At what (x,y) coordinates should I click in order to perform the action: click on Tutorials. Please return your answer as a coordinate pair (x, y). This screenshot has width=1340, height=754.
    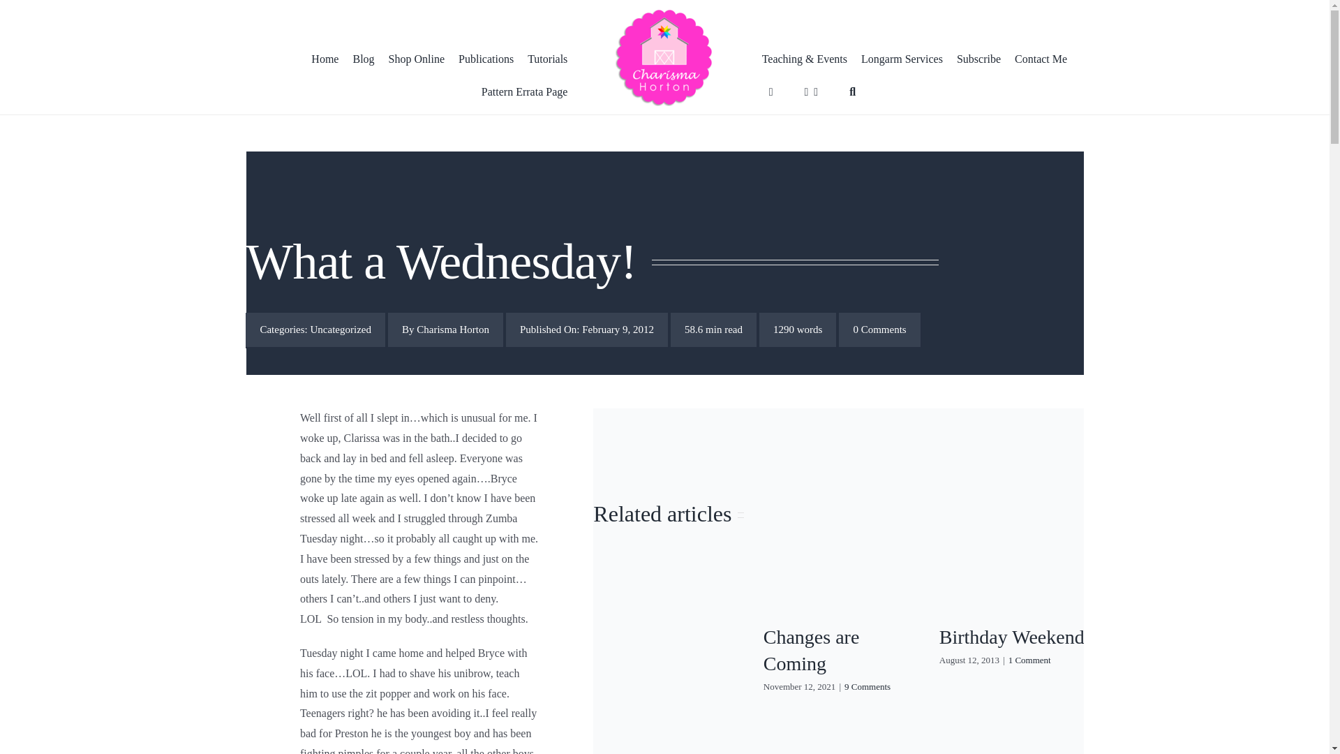
    Looking at the image, I should click on (547, 60).